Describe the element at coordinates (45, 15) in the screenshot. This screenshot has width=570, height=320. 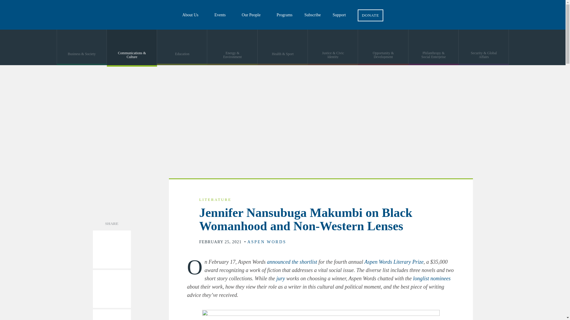
I see `The Aspen Institute` at that location.